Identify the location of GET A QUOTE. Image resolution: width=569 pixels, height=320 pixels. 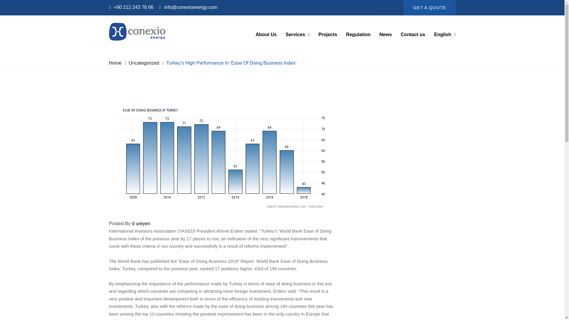
(429, 7).